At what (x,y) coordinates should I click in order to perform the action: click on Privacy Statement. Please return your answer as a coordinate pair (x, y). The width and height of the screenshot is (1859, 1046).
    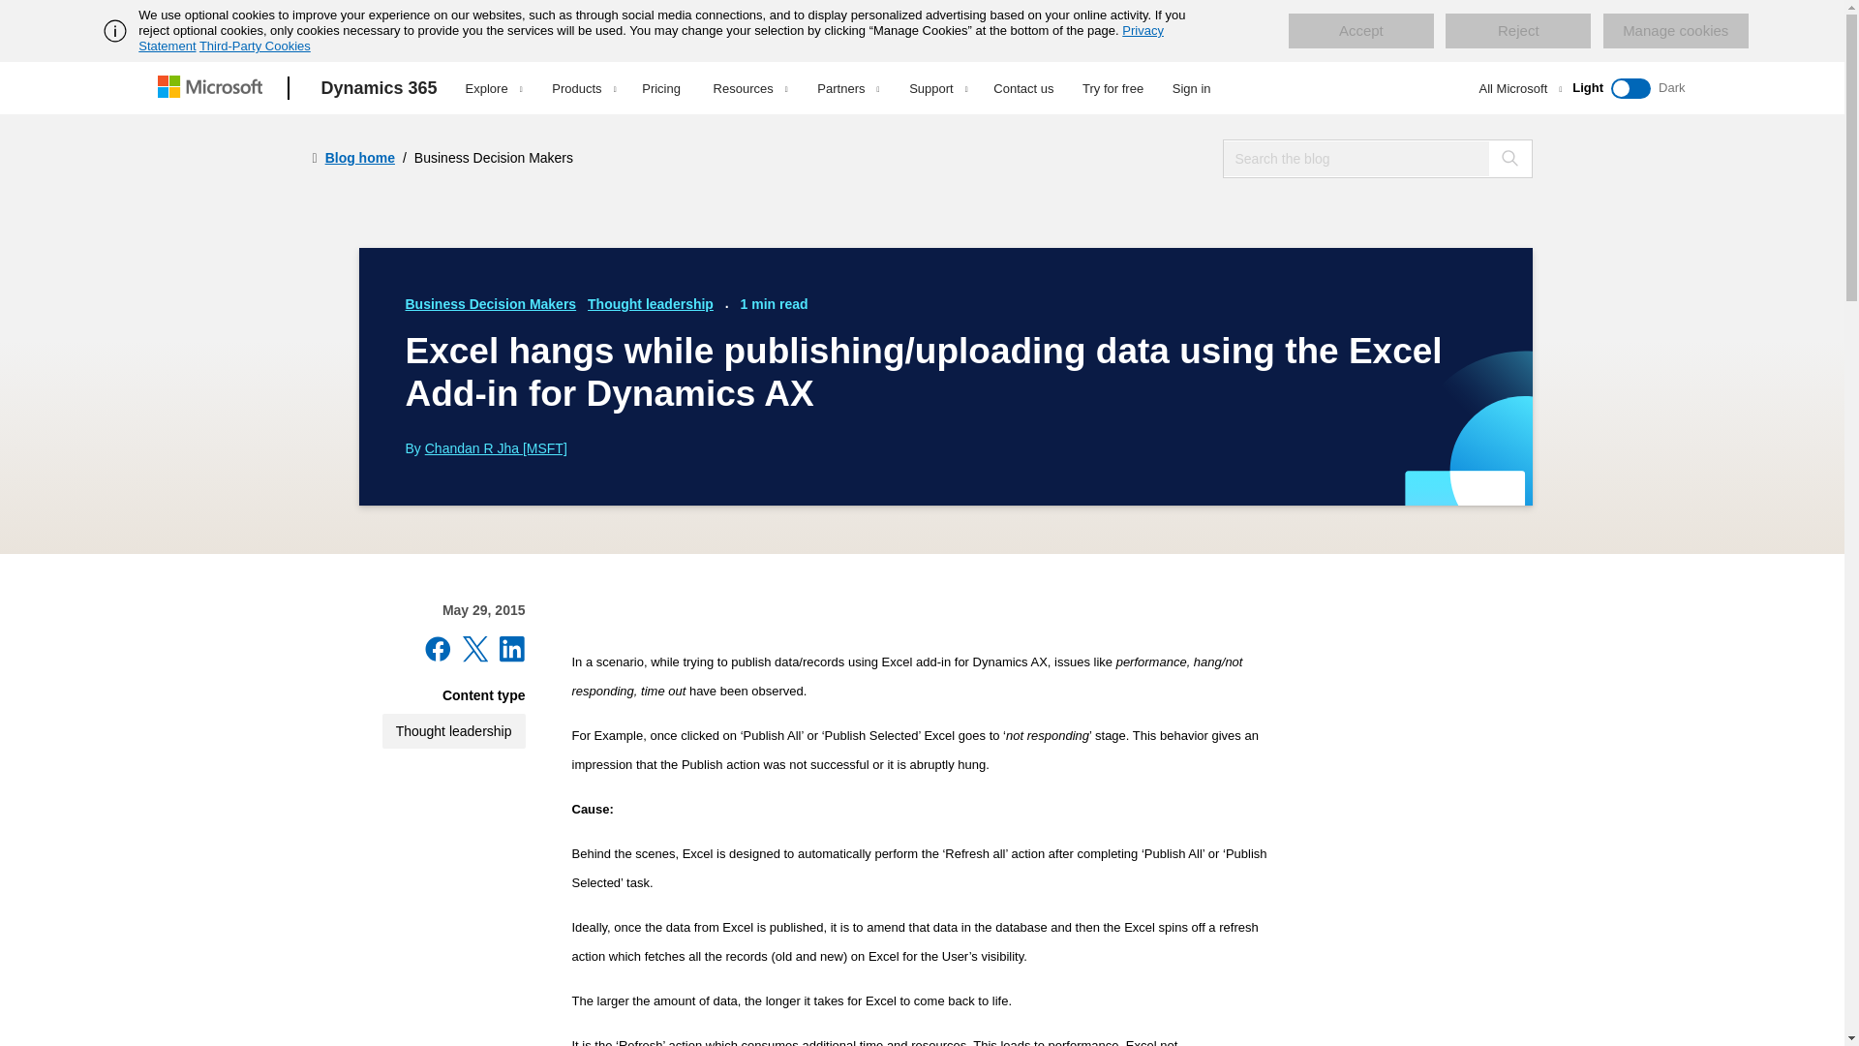
    Looking at the image, I should click on (651, 38).